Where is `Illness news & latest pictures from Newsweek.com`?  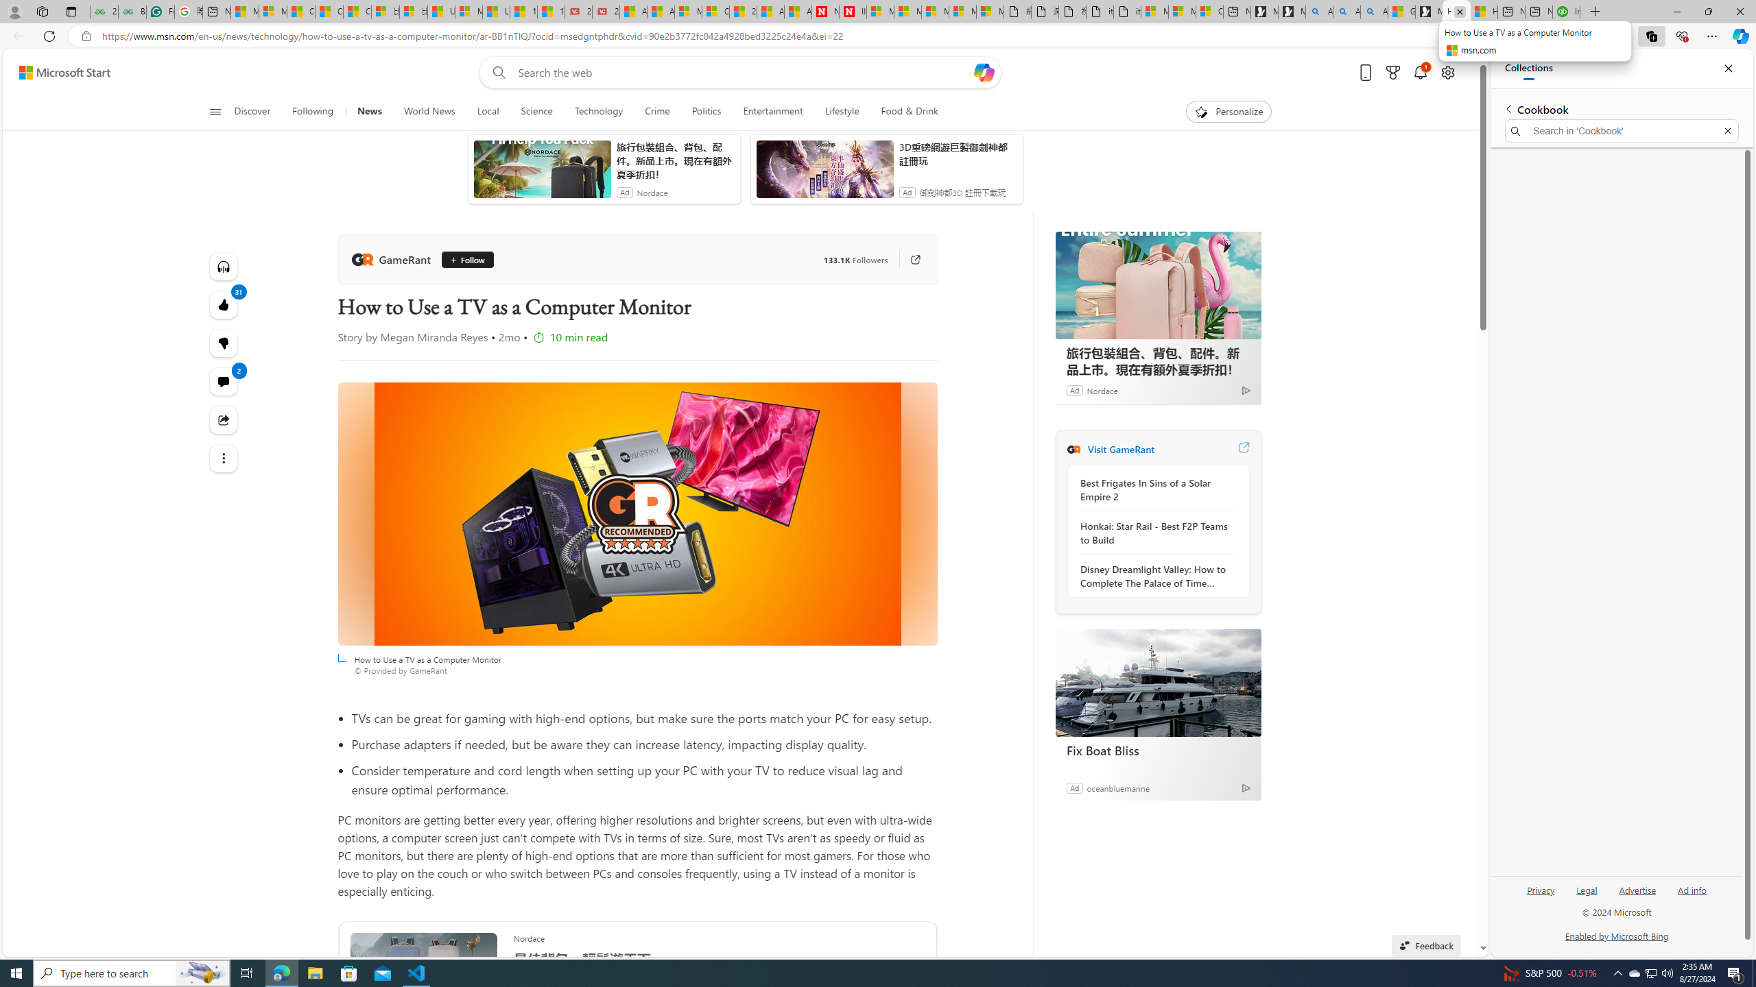
Illness news & latest pictures from Newsweek.com is located at coordinates (853, 12).